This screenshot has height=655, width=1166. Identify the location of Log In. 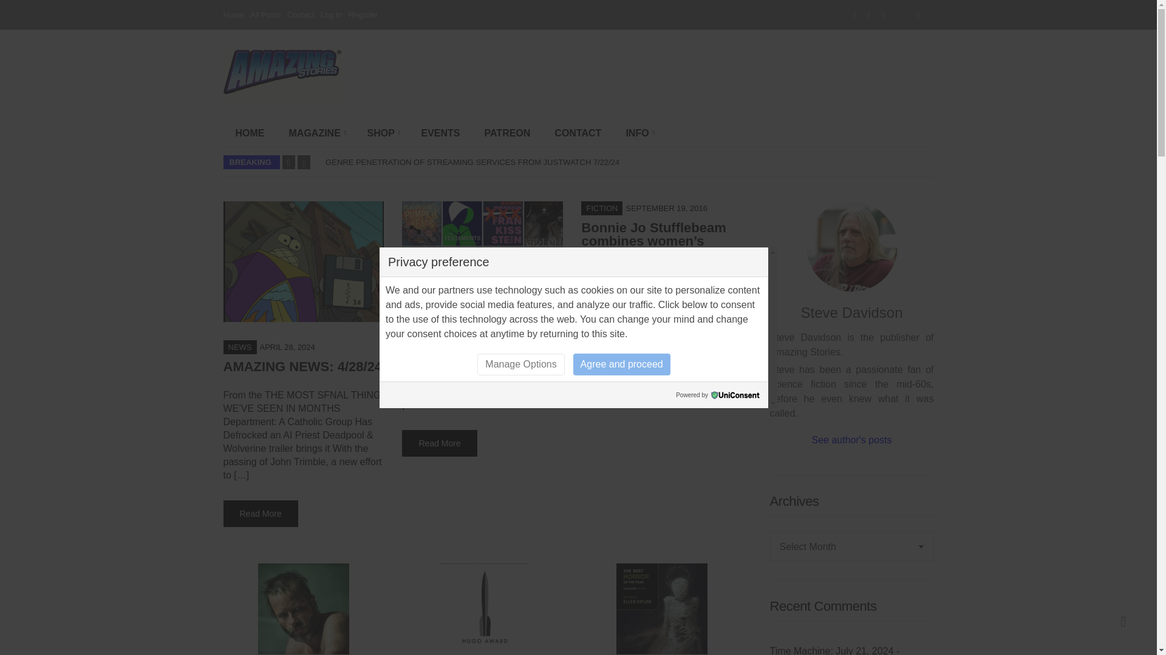
(332, 15).